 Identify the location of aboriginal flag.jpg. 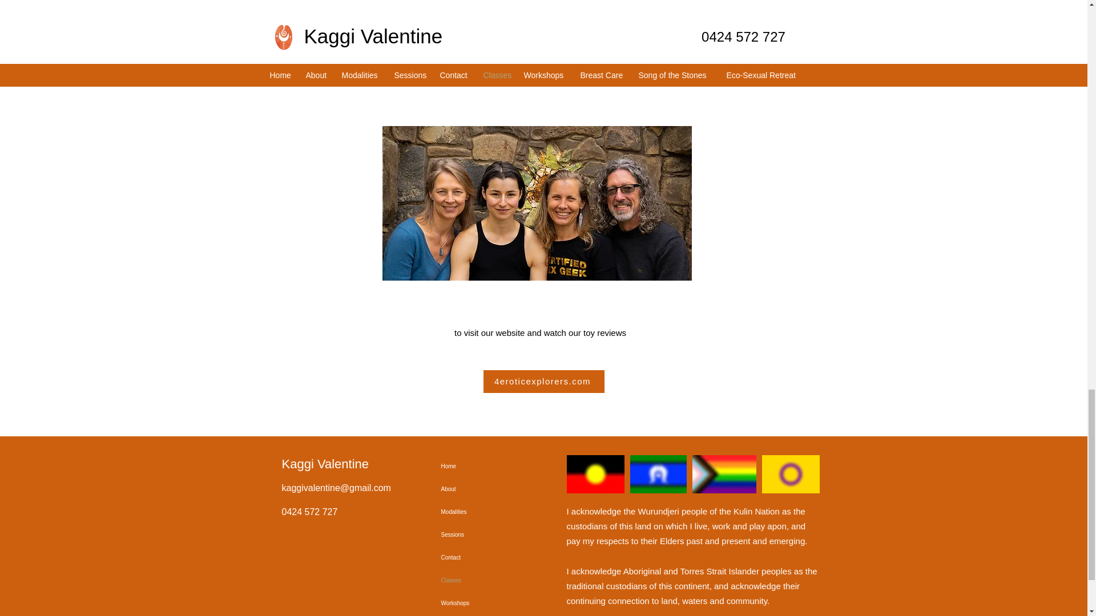
(595, 475).